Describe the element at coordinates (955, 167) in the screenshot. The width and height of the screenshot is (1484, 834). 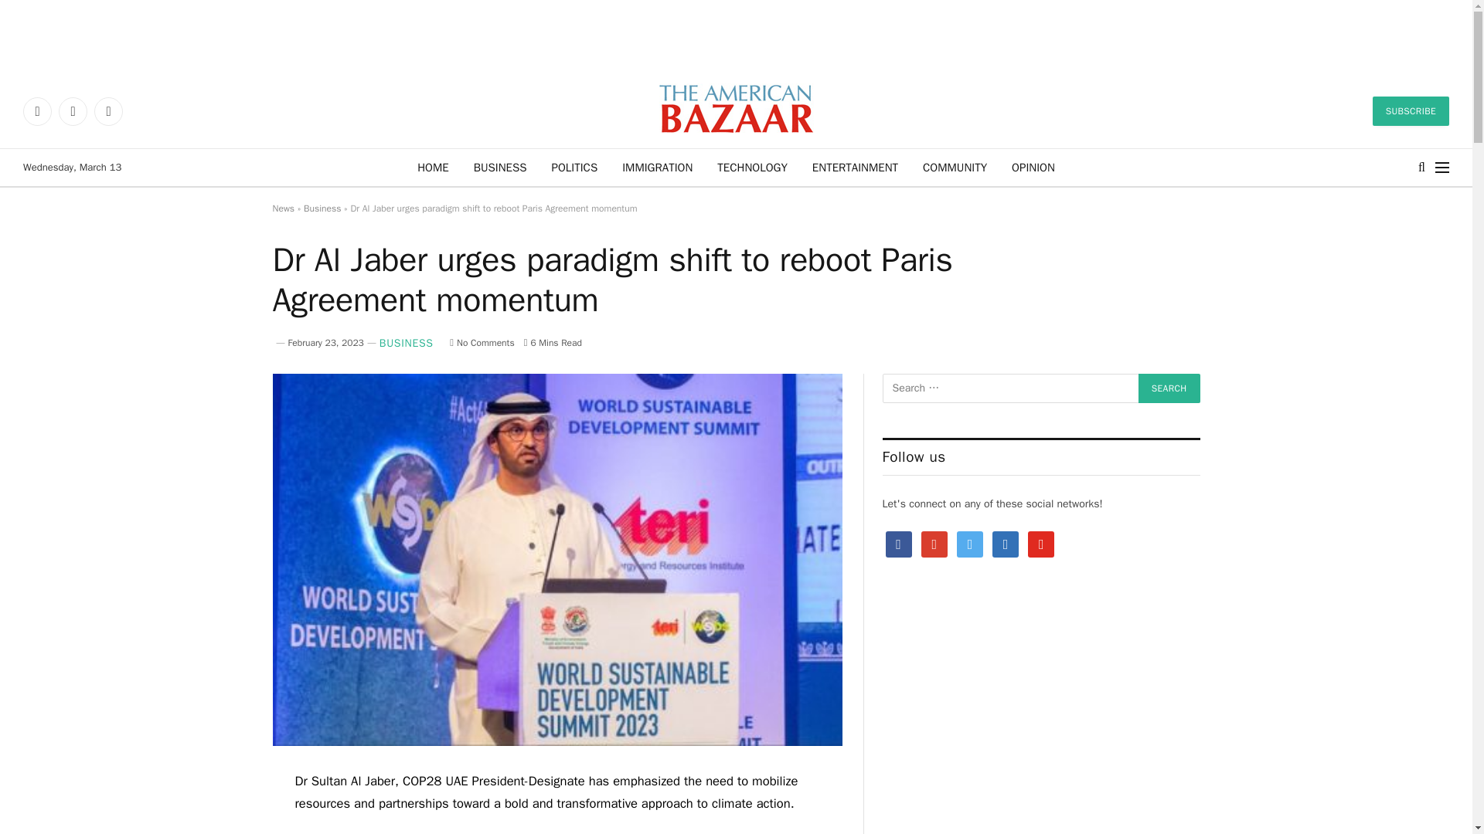
I see `COMMUNITY` at that location.